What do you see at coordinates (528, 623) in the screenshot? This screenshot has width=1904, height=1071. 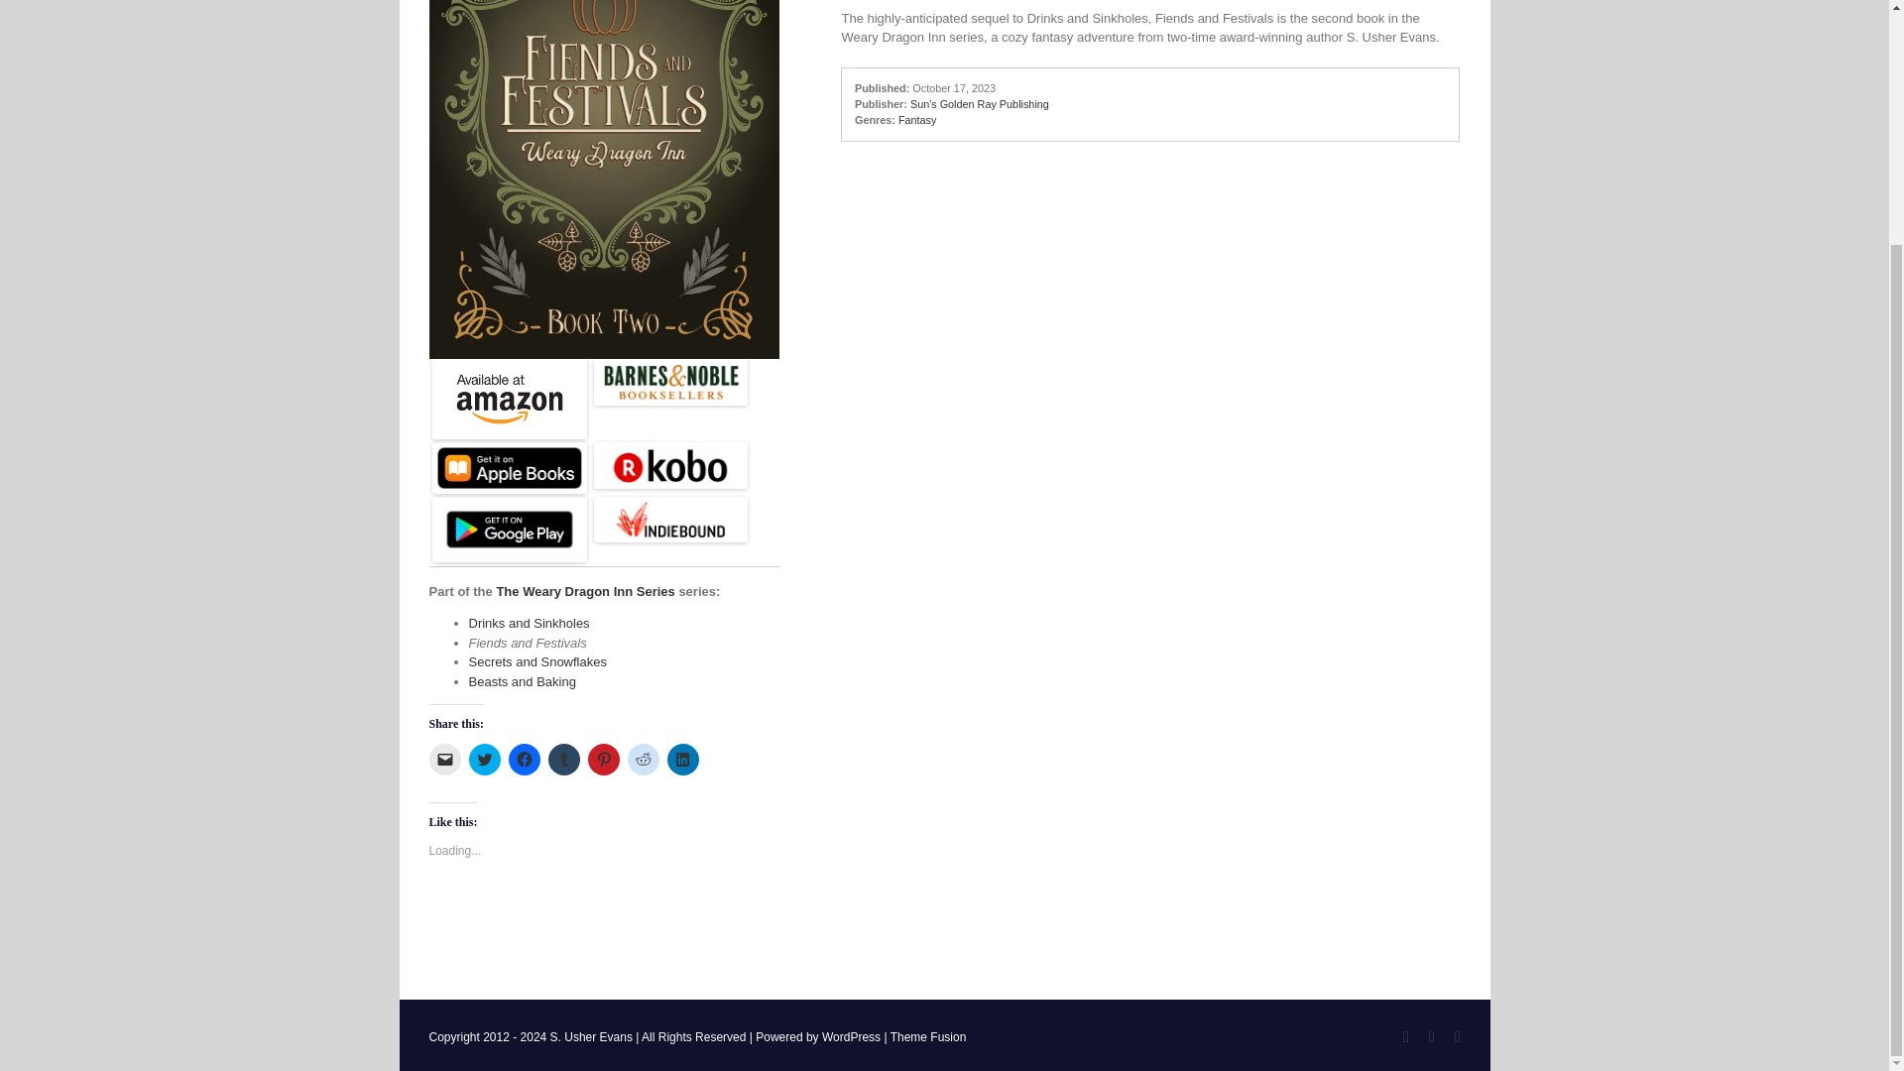 I see `Drinks and Sinkholes` at bounding box center [528, 623].